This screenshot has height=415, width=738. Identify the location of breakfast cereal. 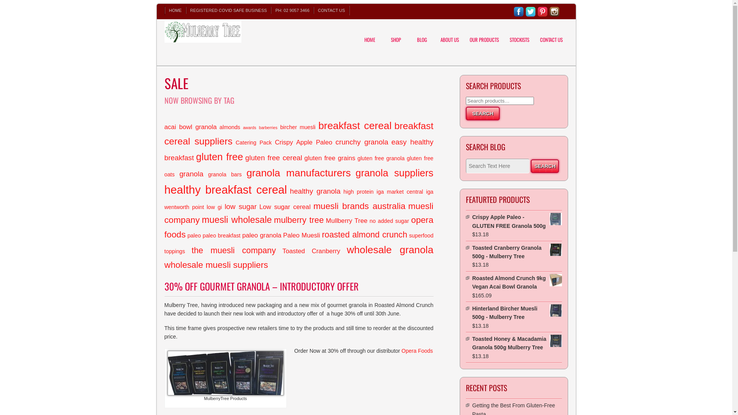
(355, 125).